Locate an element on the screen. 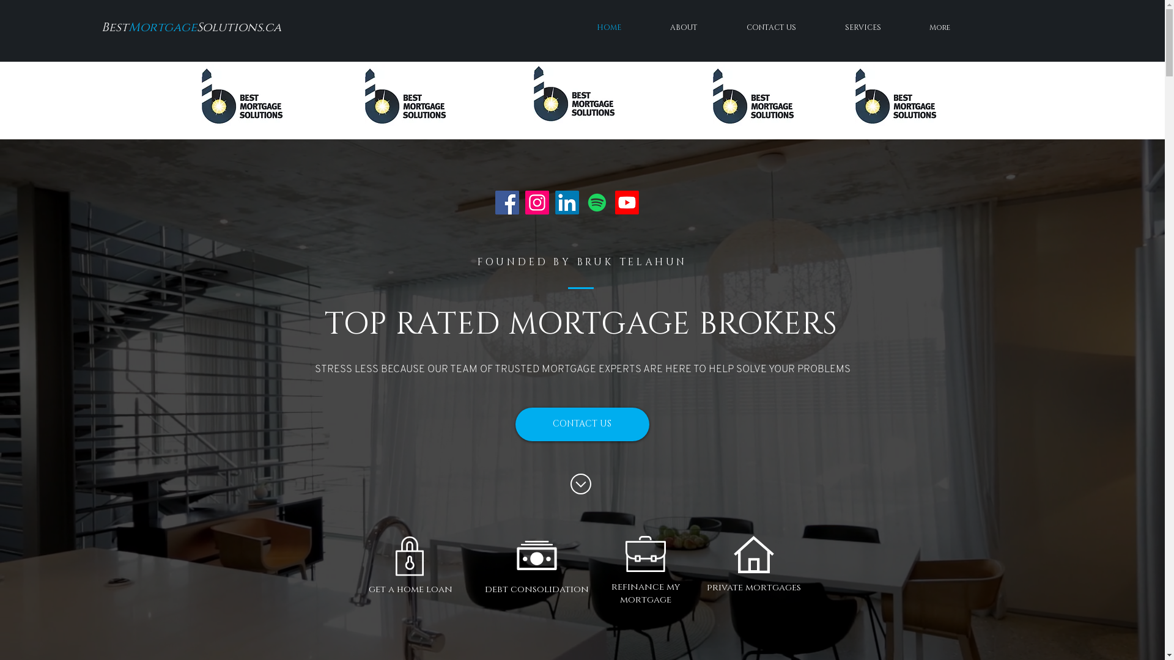 This screenshot has height=660, width=1174. CONTACT US is located at coordinates (772, 28).